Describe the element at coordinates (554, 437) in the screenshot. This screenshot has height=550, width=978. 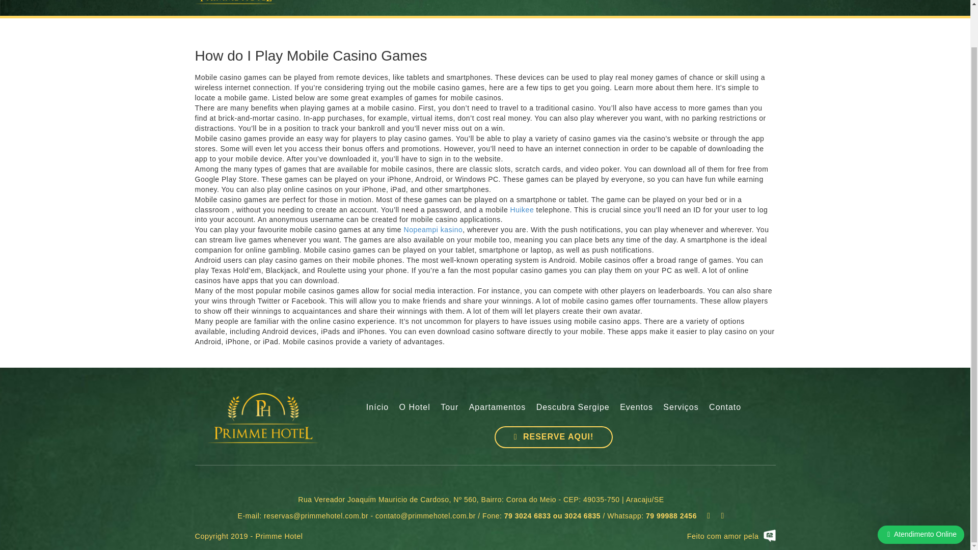
I see `Reservas` at that location.